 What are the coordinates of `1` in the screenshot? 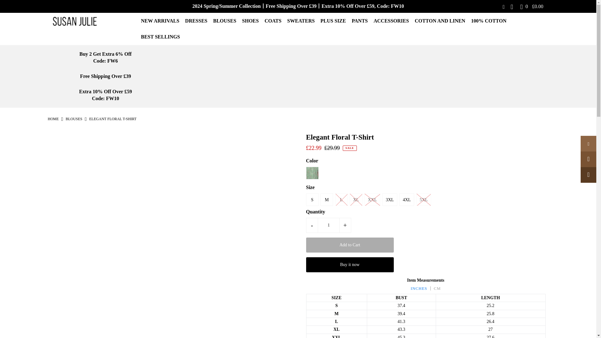 It's located at (329, 225).